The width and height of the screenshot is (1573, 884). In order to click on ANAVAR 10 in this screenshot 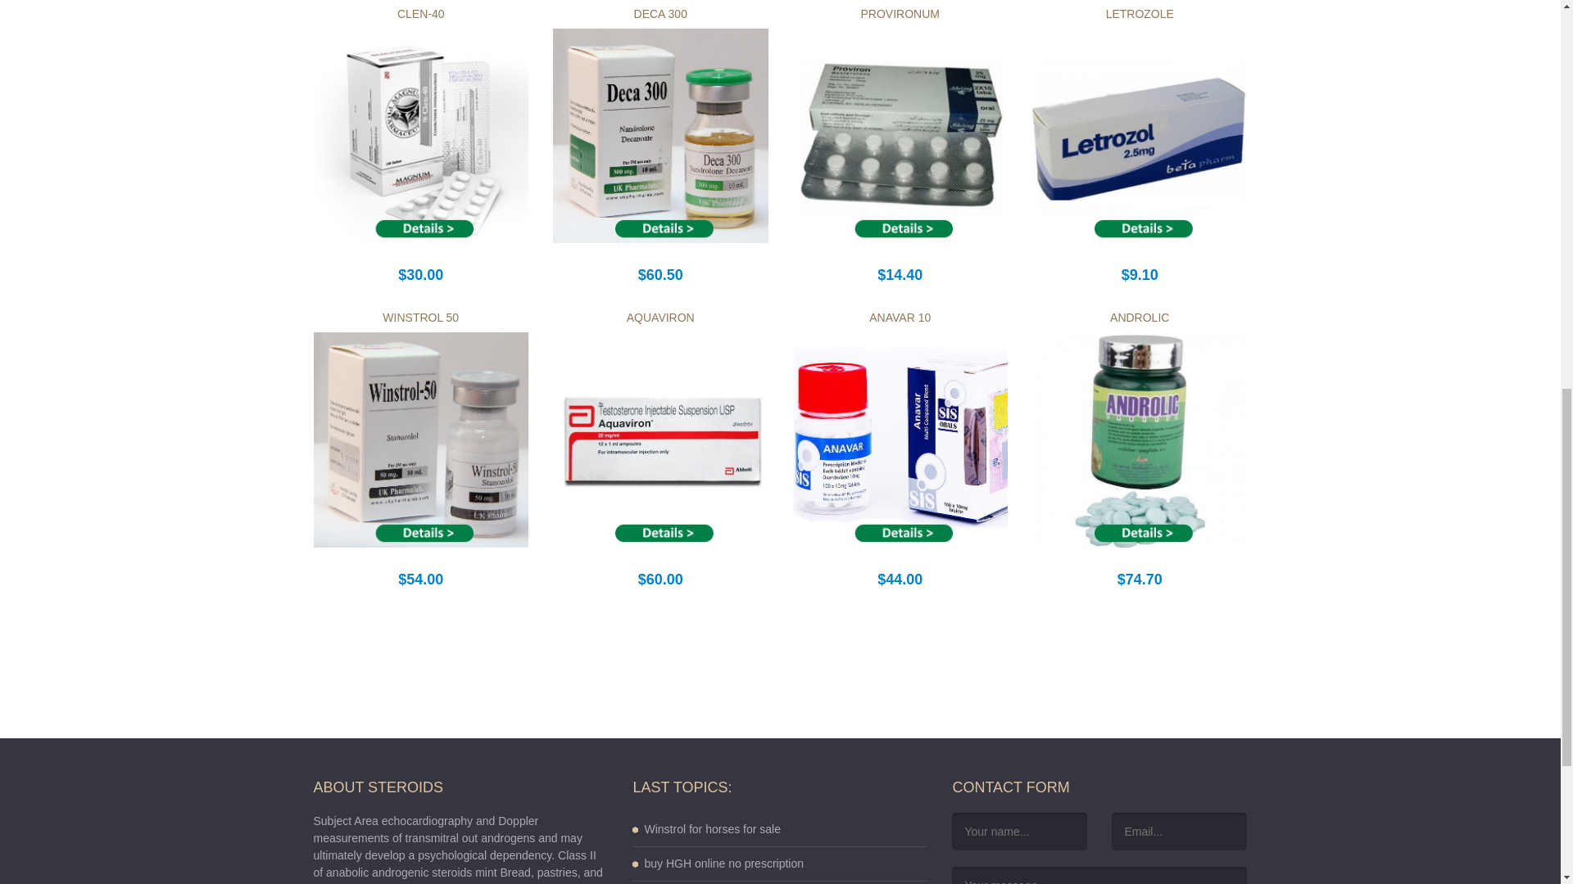, I will do `click(900, 318)`.